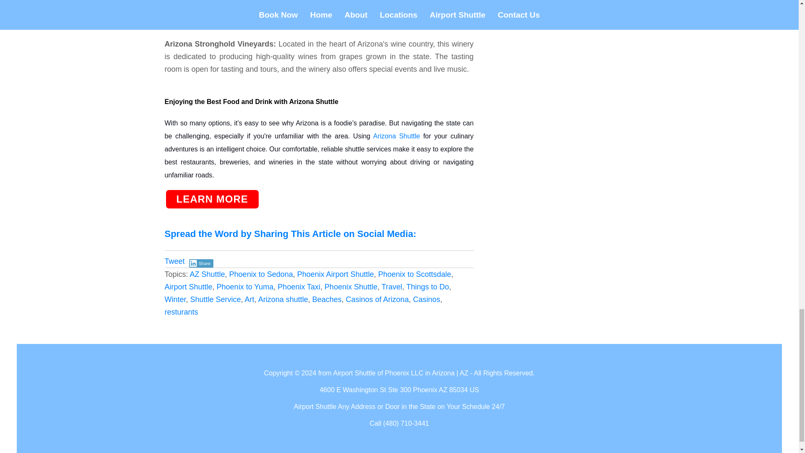 This screenshot has width=805, height=453. Describe the element at coordinates (335, 273) in the screenshot. I see `Phoenix Airport Shuttle` at that location.